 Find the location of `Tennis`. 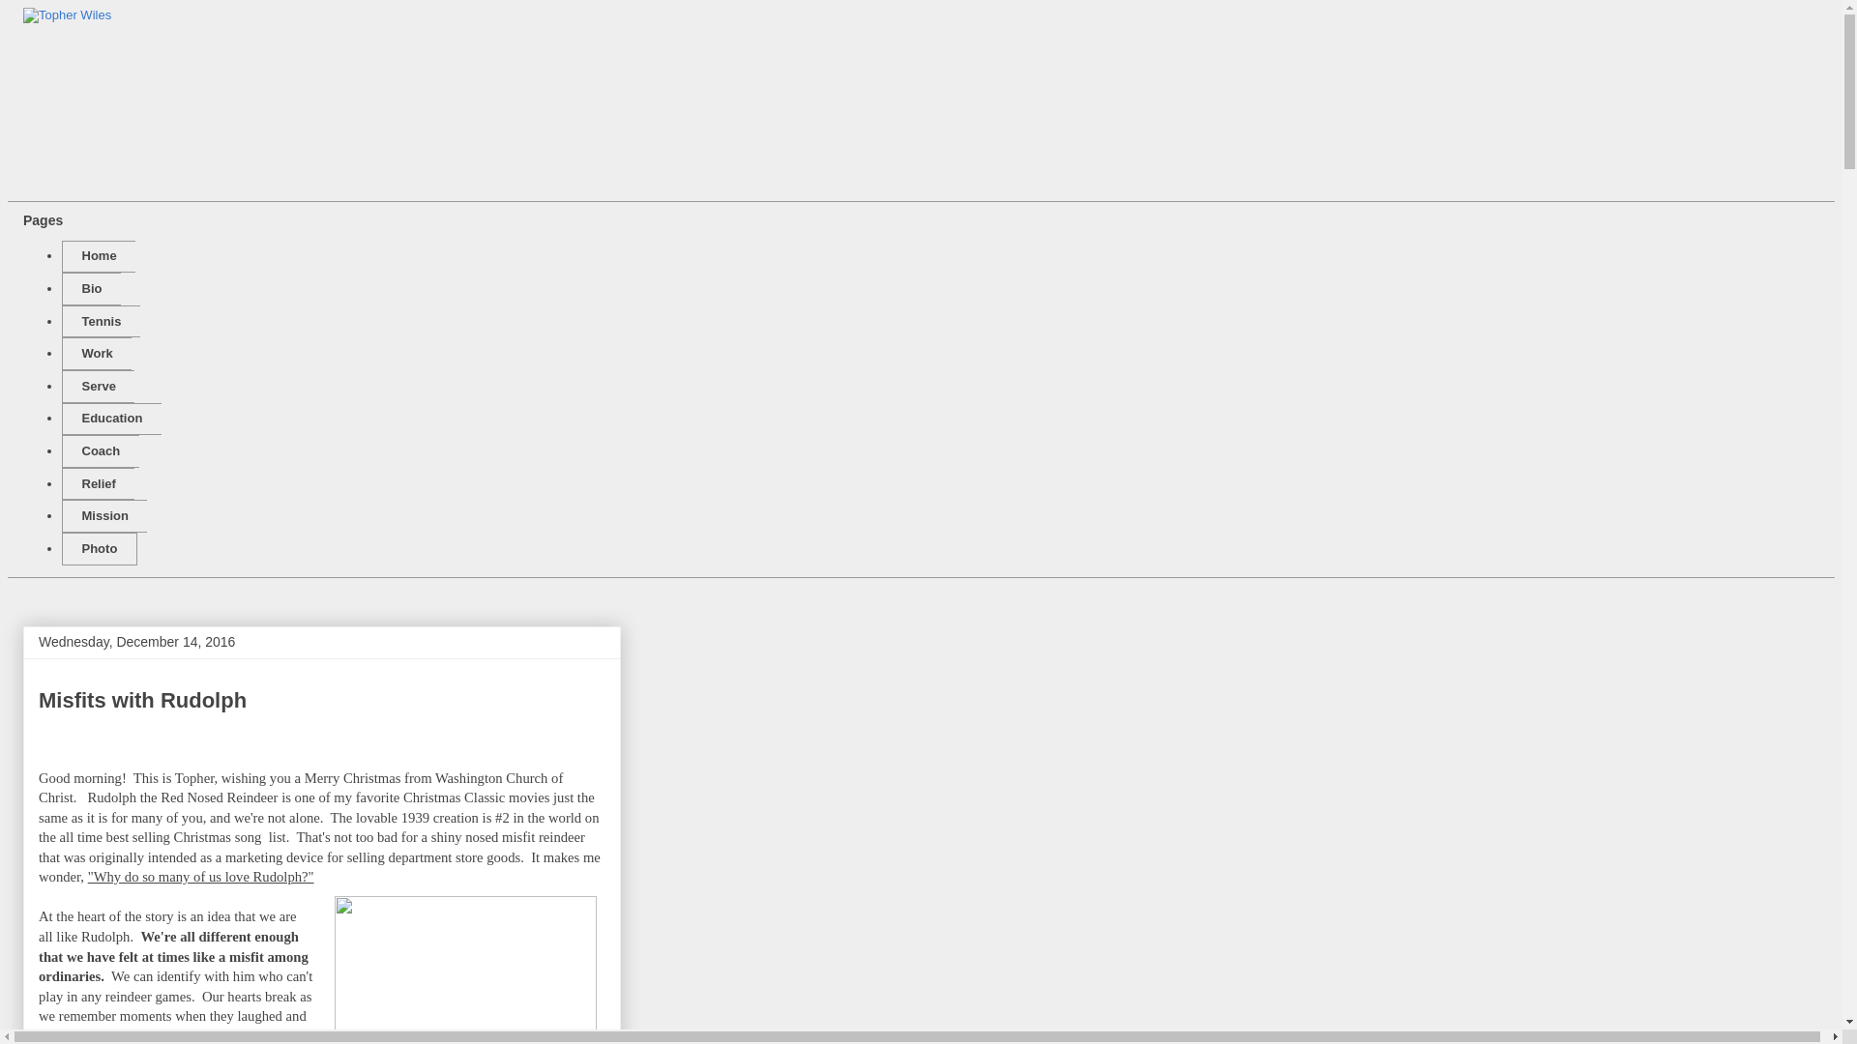

Tennis is located at coordinates (101, 321).